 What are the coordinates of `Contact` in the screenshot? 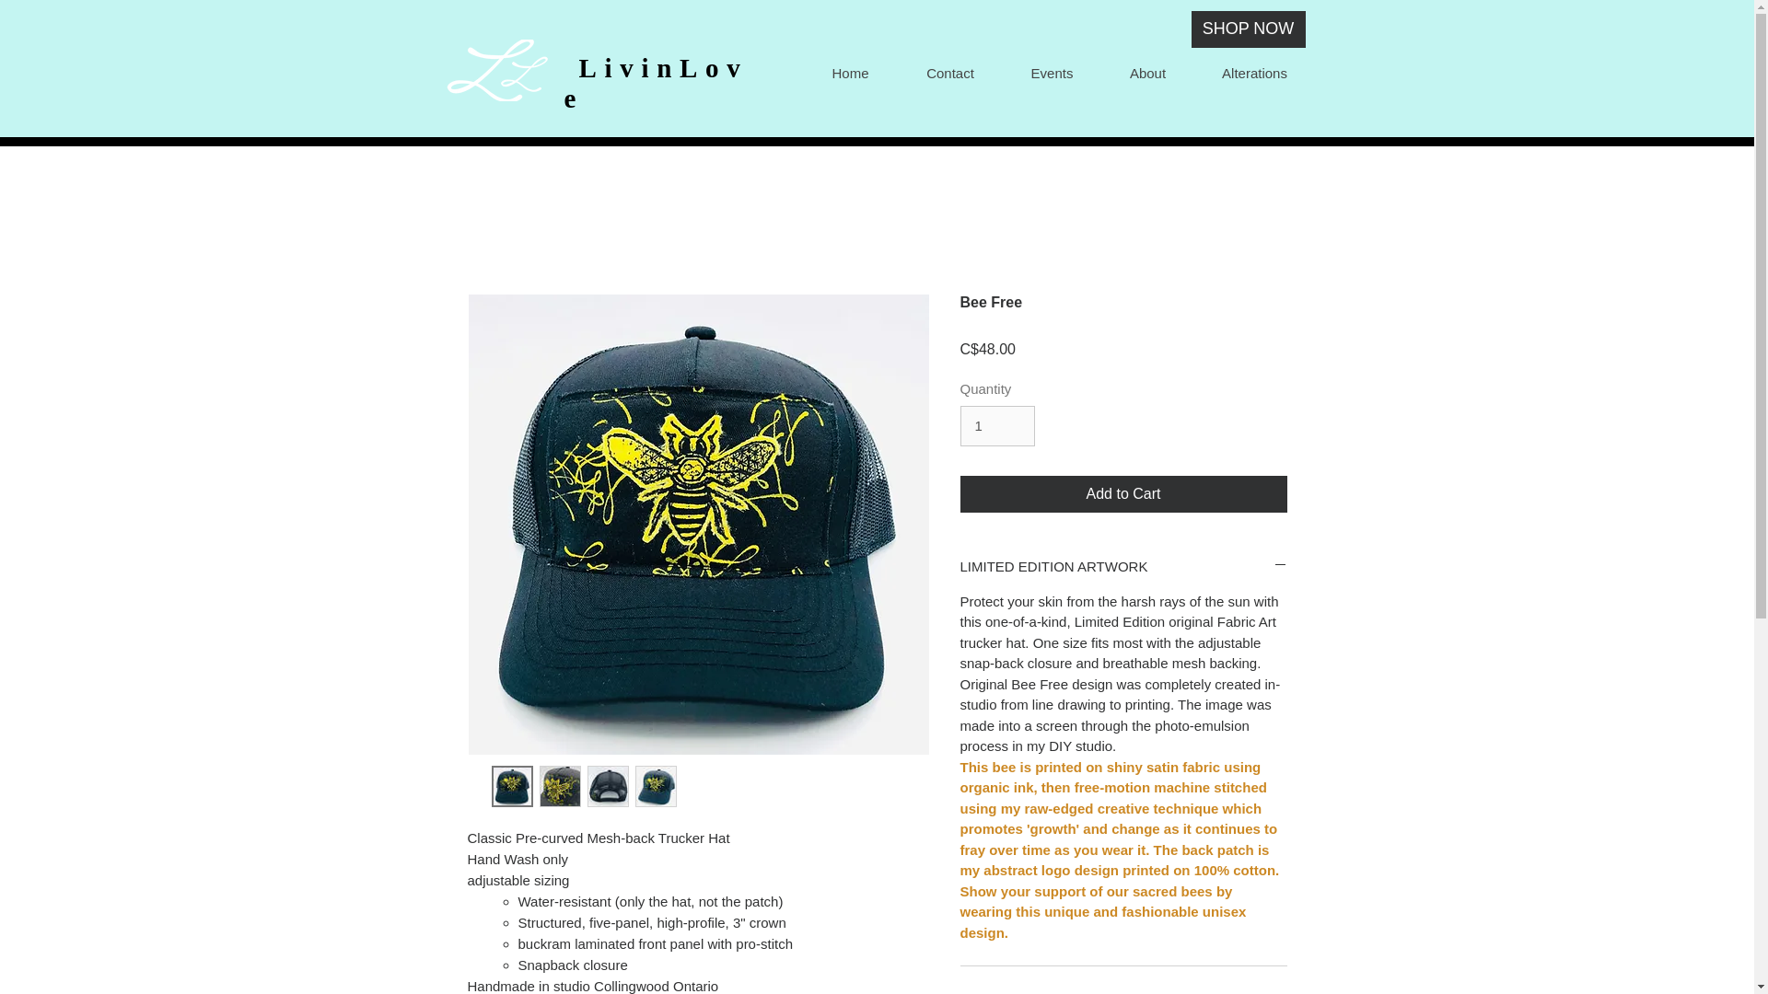 It's located at (948, 73).